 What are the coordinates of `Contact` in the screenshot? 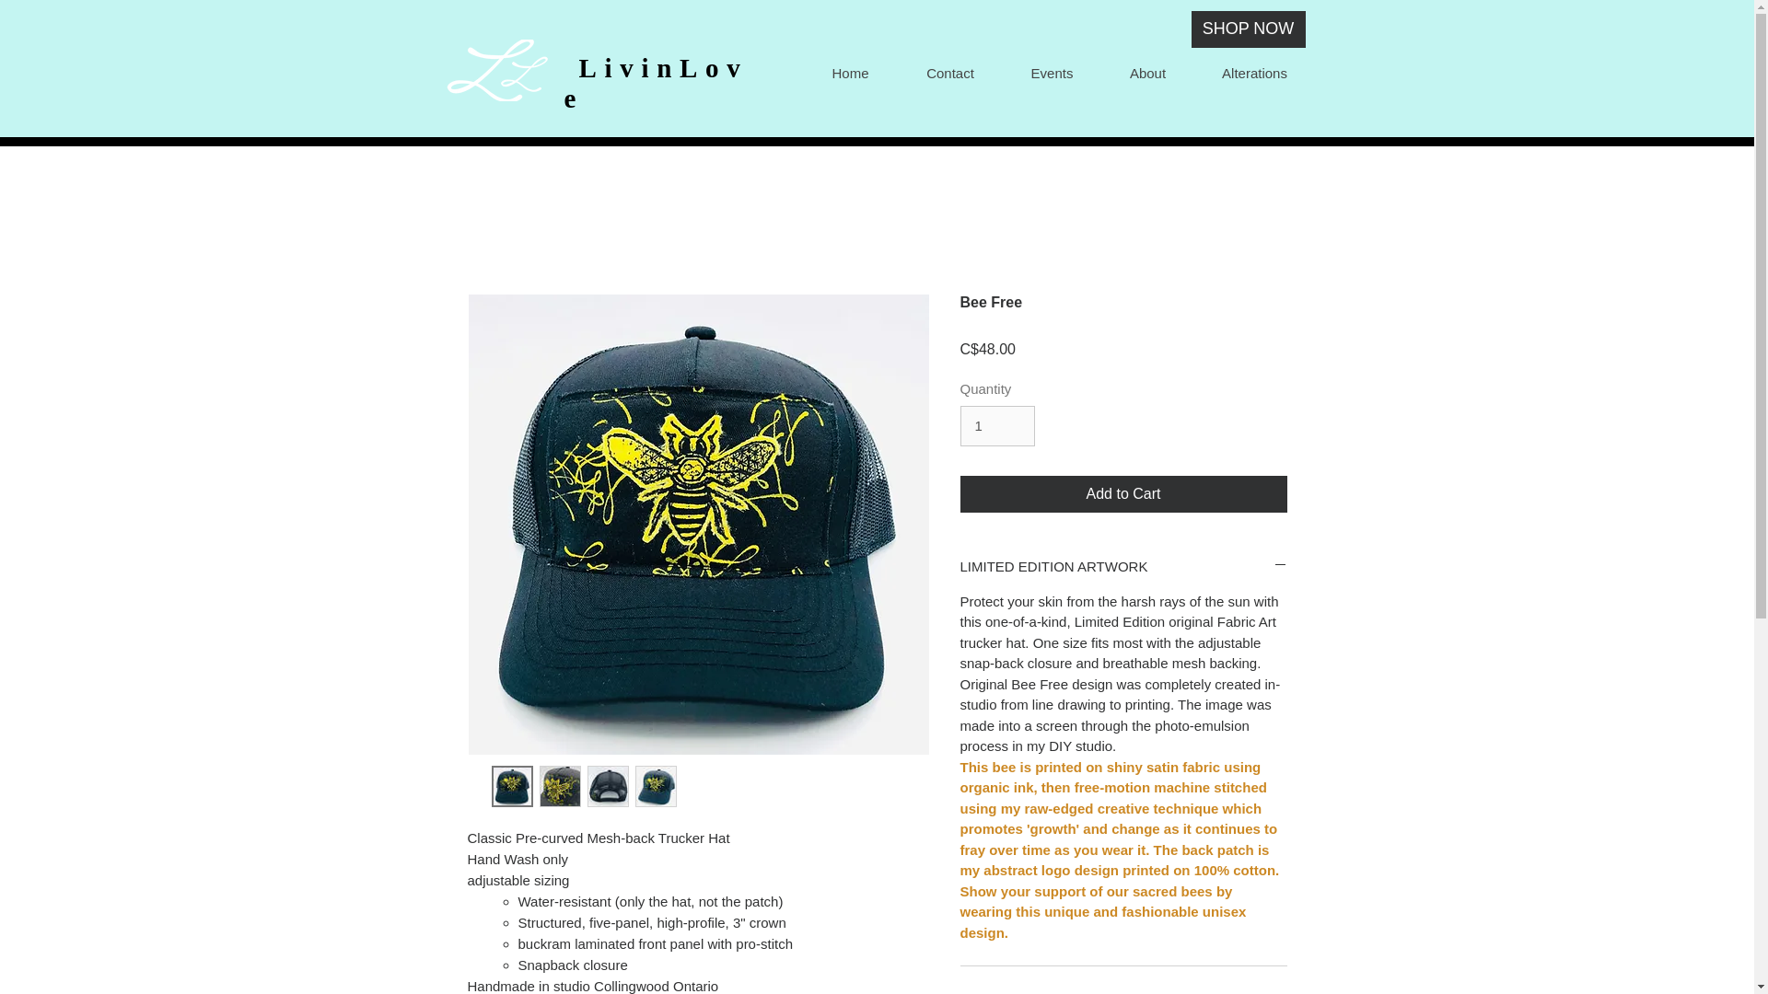 It's located at (948, 73).